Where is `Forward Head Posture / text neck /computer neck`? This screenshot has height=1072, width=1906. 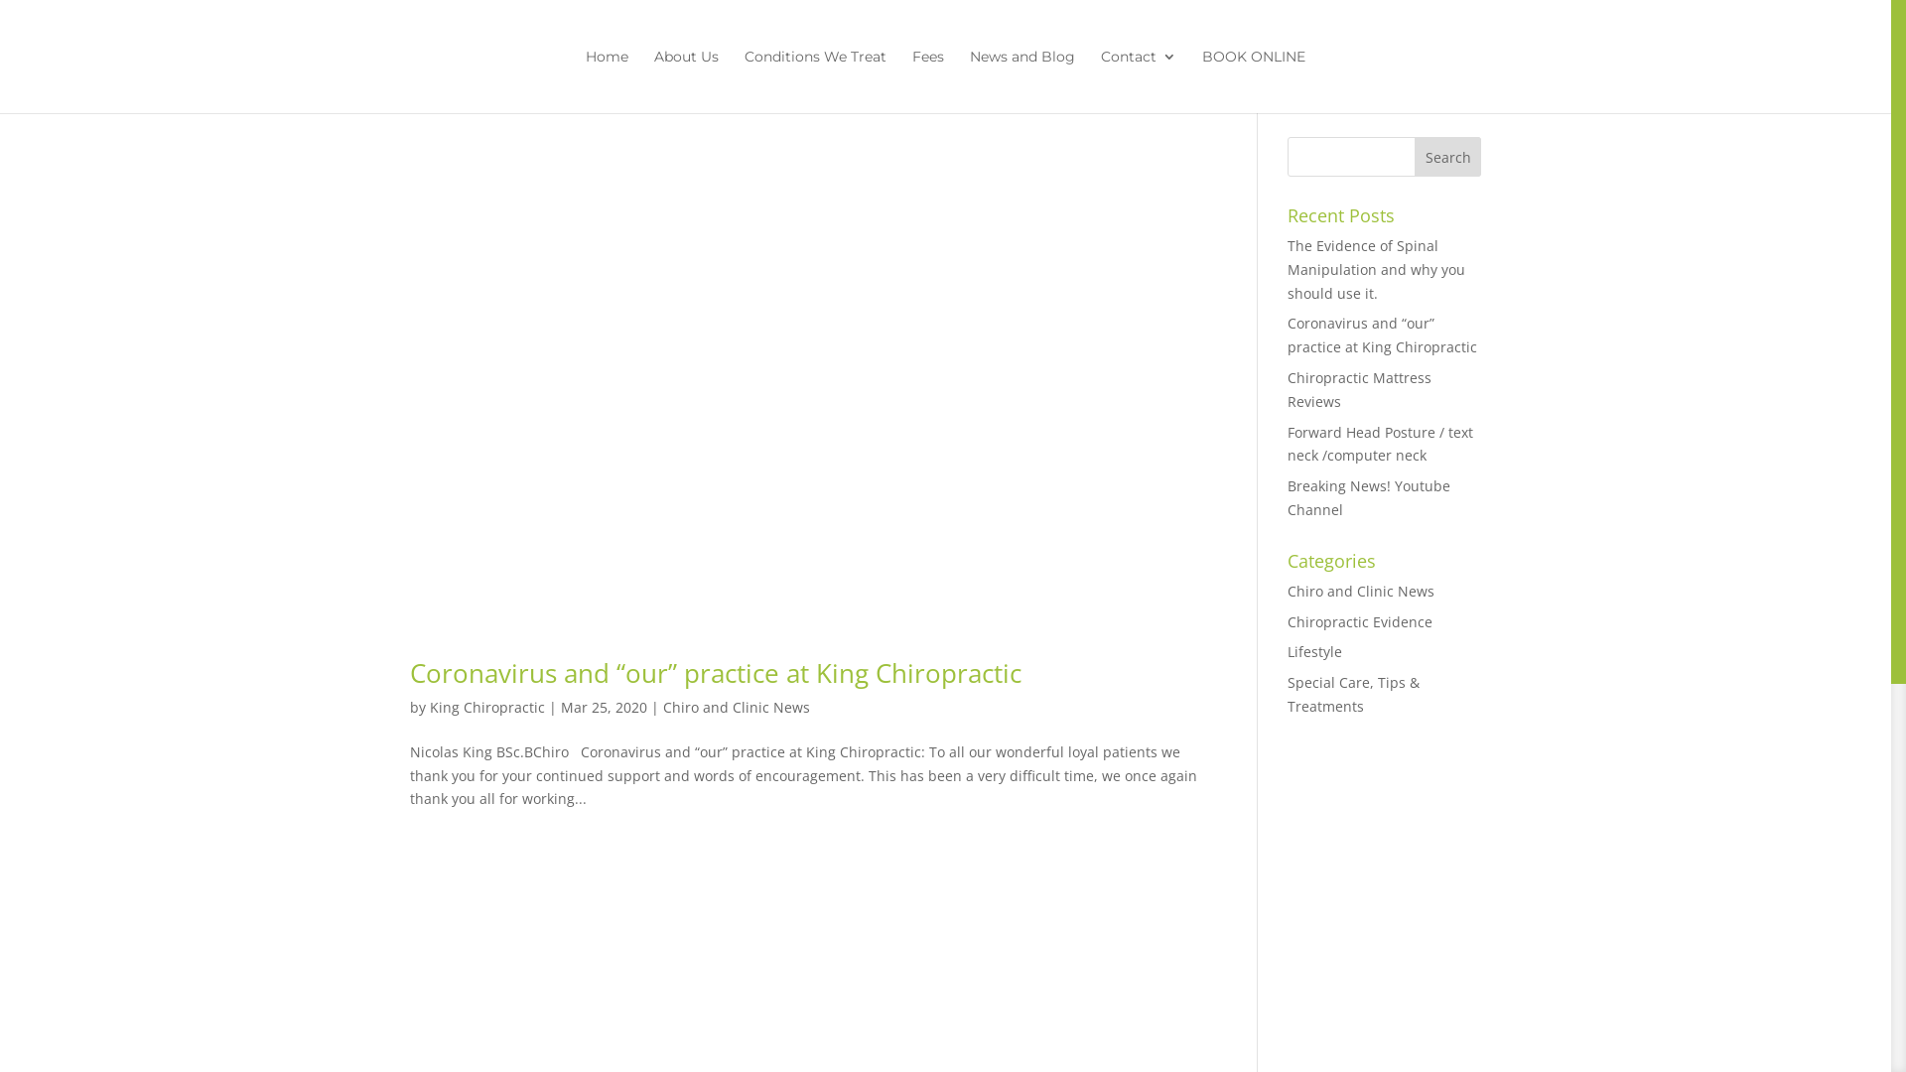 Forward Head Posture / text neck /computer neck is located at coordinates (1380, 445).